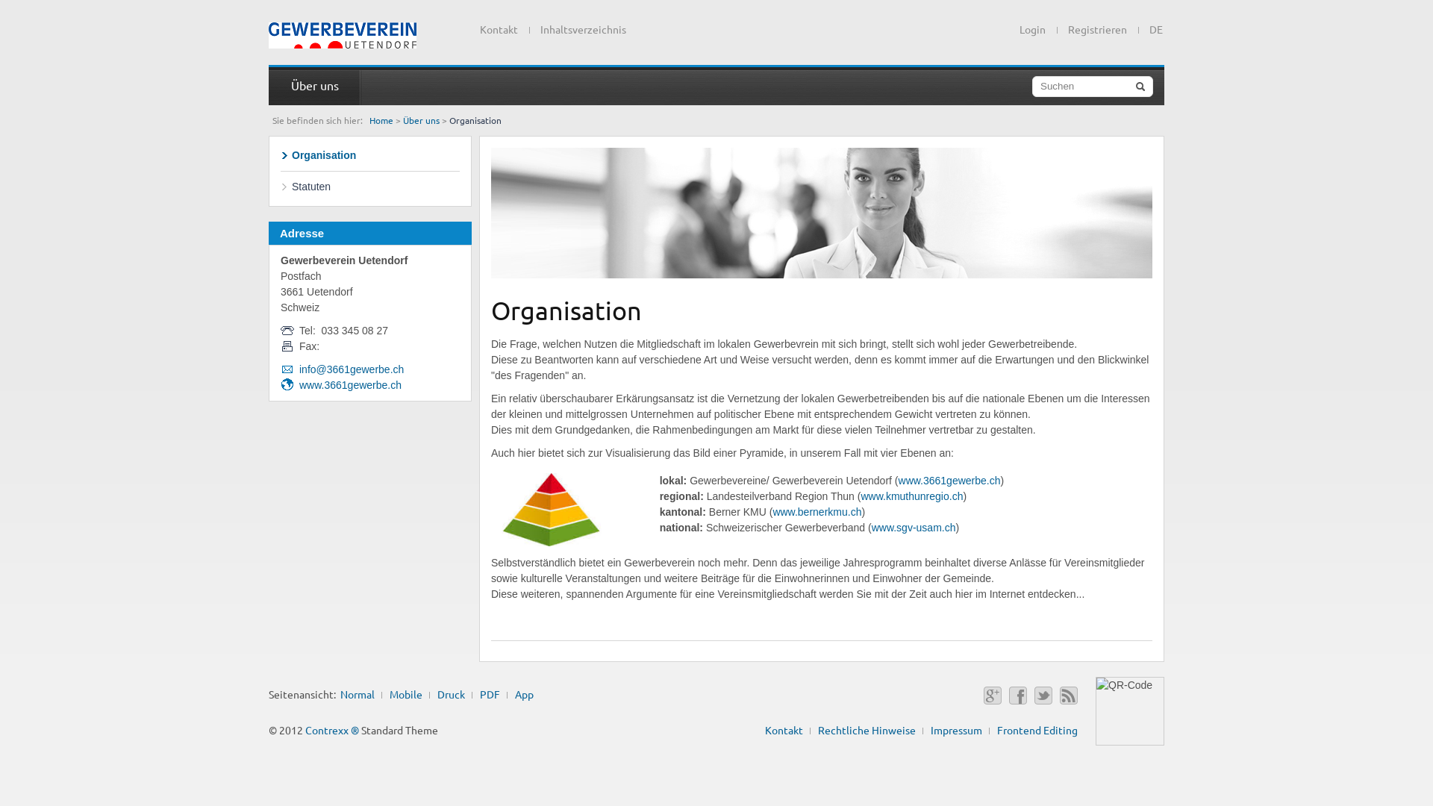 The height and width of the screenshot is (806, 1433). I want to click on Frontend Editing, so click(1037, 730).